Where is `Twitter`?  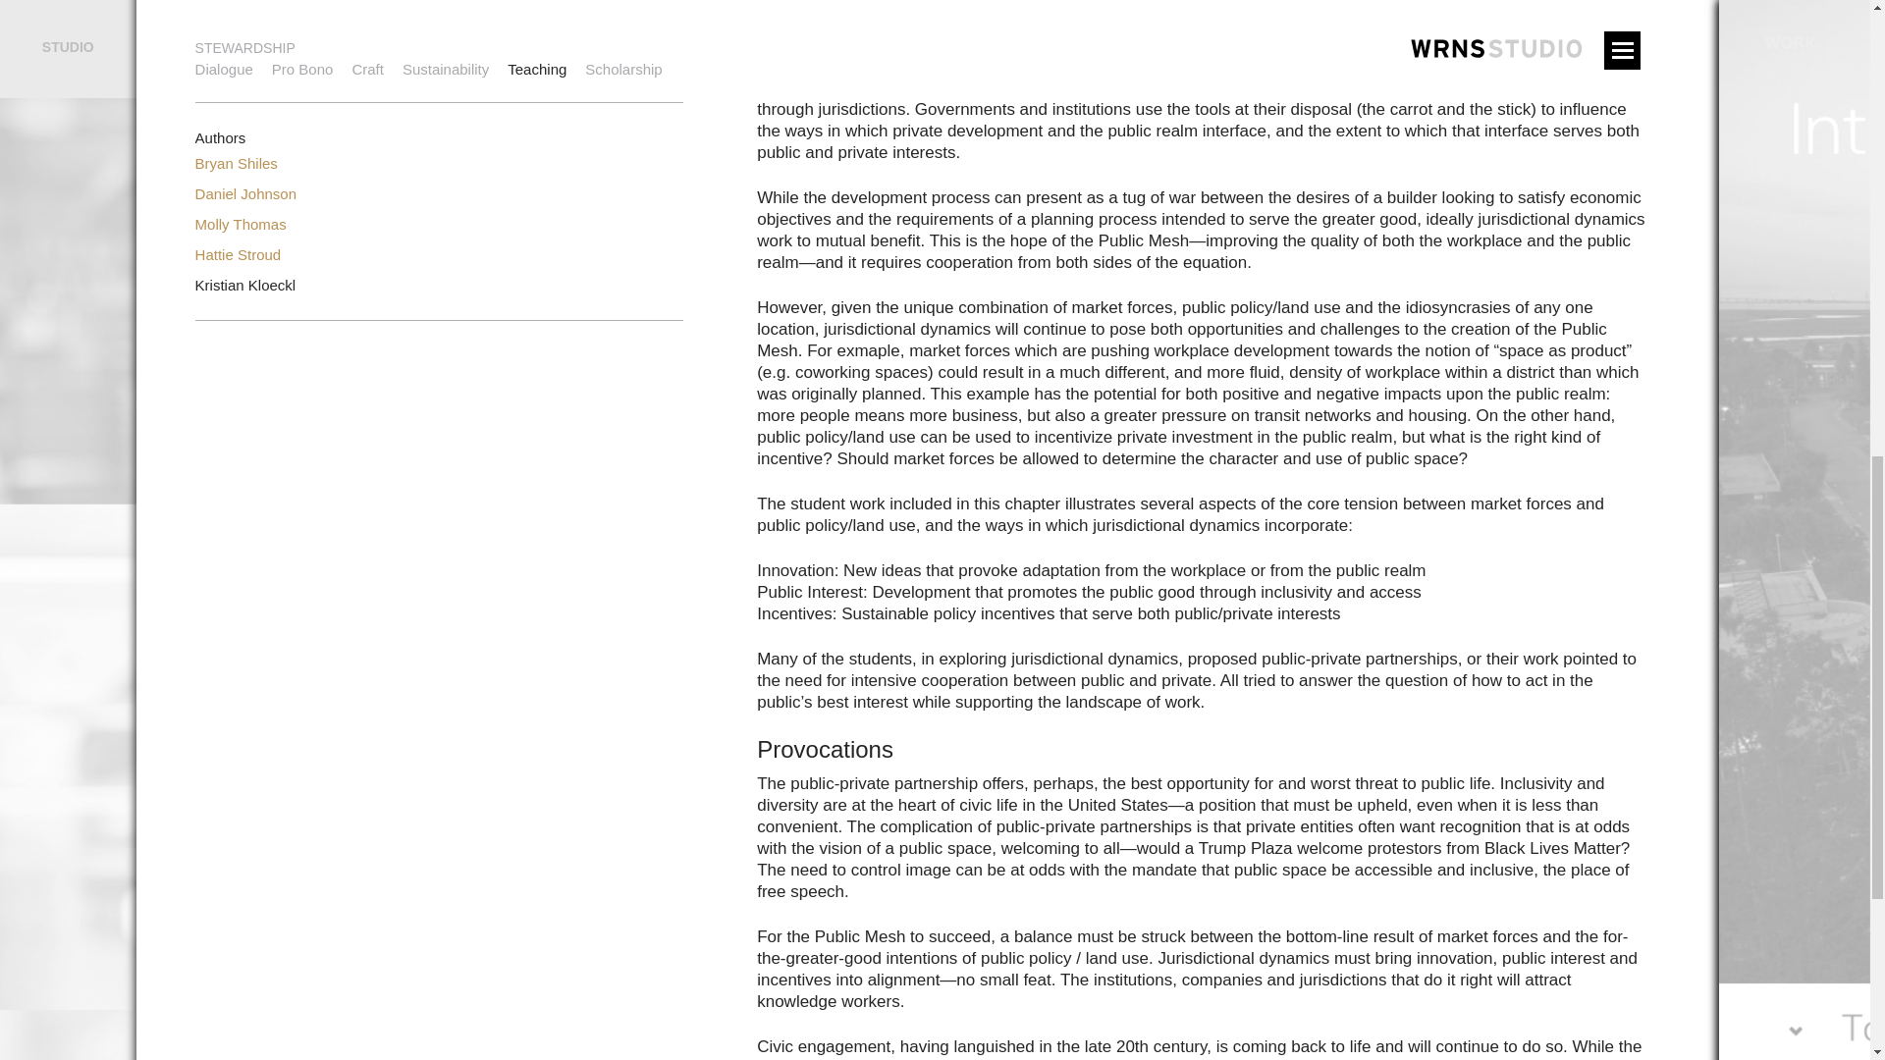 Twitter is located at coordinates (591, 48).